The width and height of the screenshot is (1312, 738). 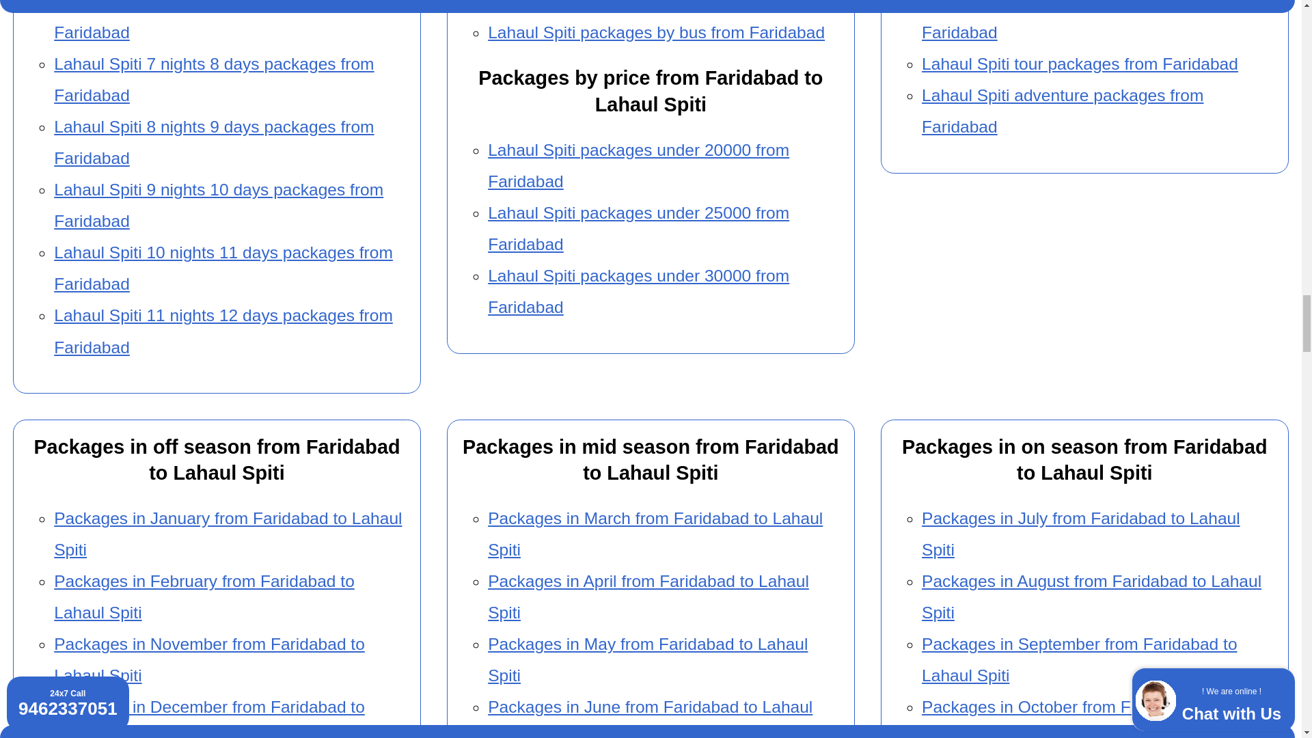 What do you see at coordinates (227, 534) in the screenshot?
I see `Packages in January from Faridabad to Lahaul Spiti` at bounding box center [227, 534].